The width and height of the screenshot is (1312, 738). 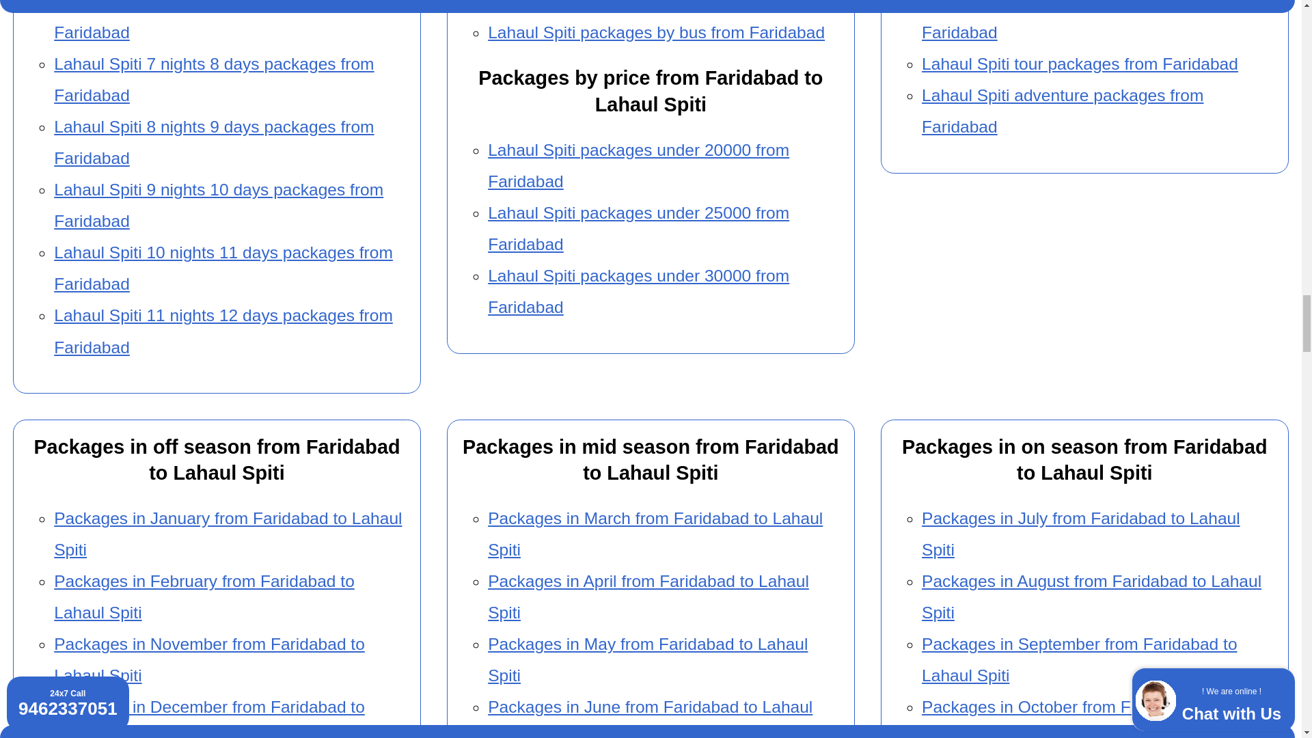 What do you see at coordinates (227, 534) in the screenshot?
I see `Packages in January from Faridabad to Lahaul Spiti` at bounding box center [227, 534].